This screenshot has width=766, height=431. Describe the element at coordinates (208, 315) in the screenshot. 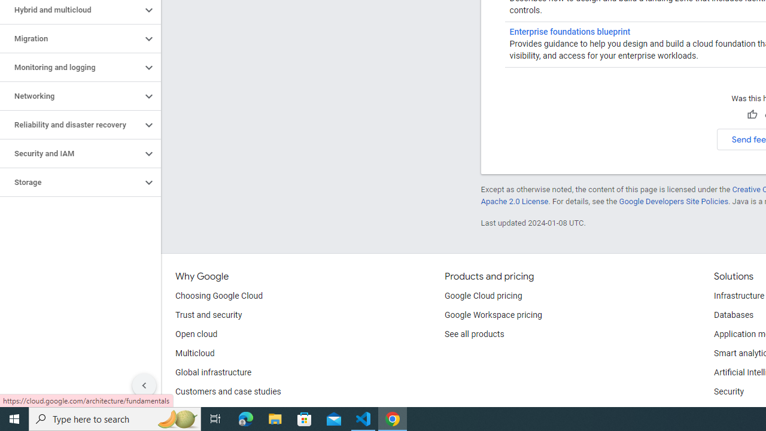

I see `Trust and security` at that location.